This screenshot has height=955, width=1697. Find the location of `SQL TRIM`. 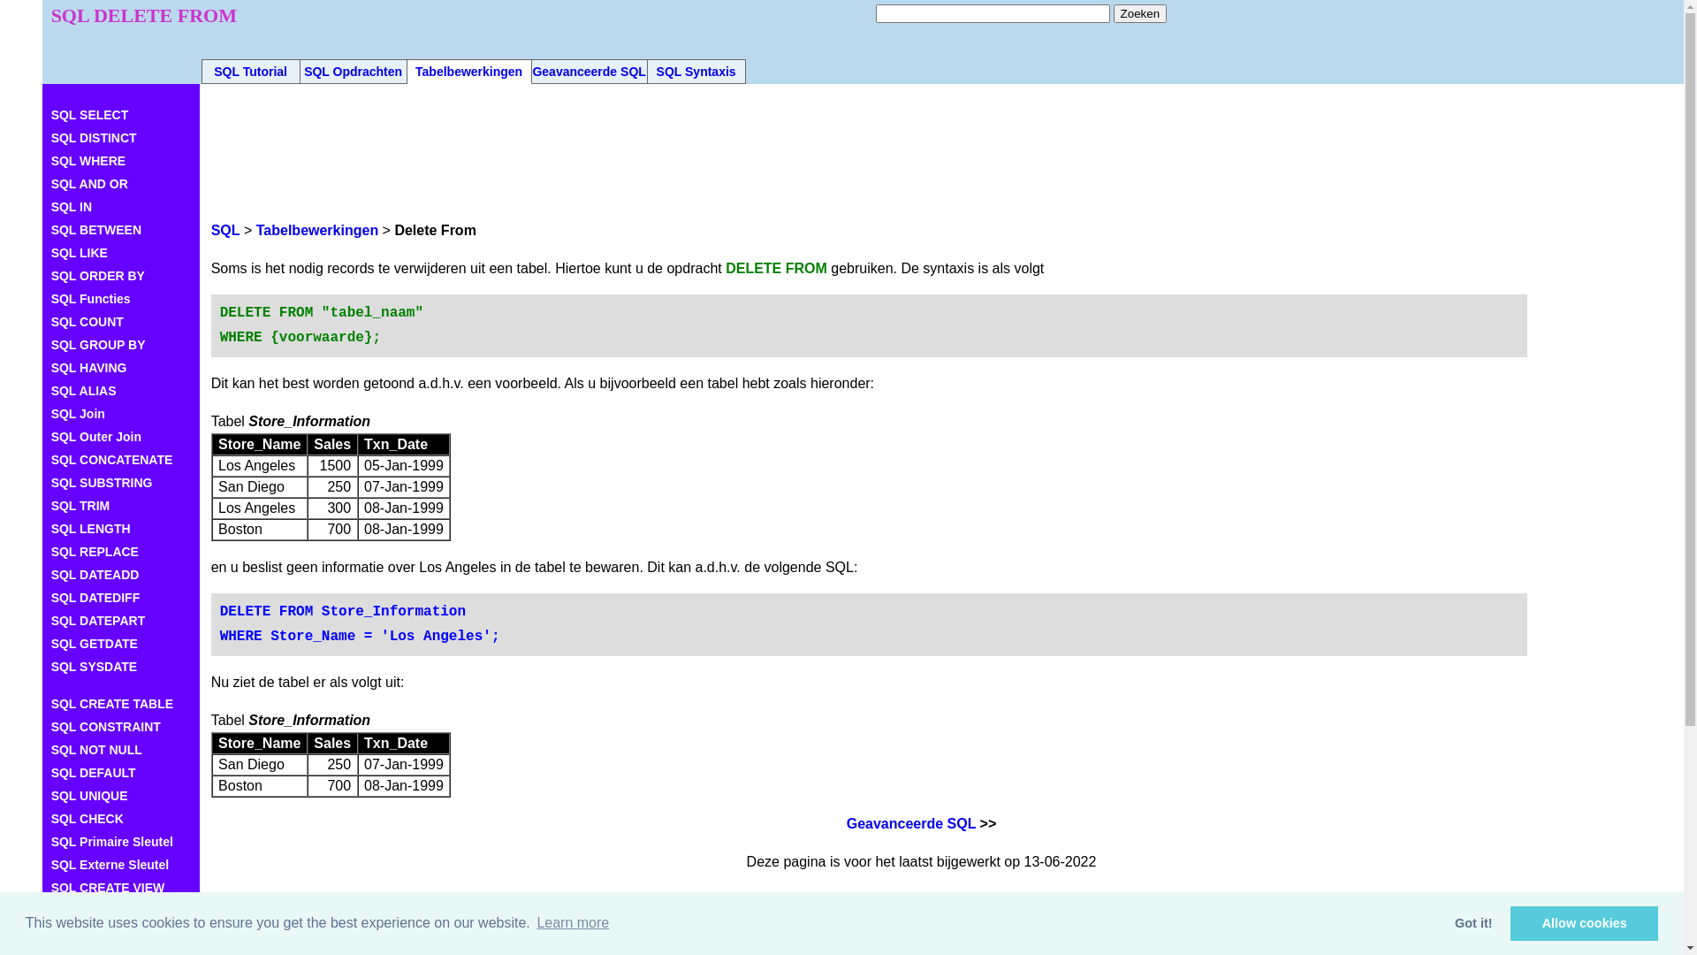

SQL TRIM is located at coordinates (121, 506).